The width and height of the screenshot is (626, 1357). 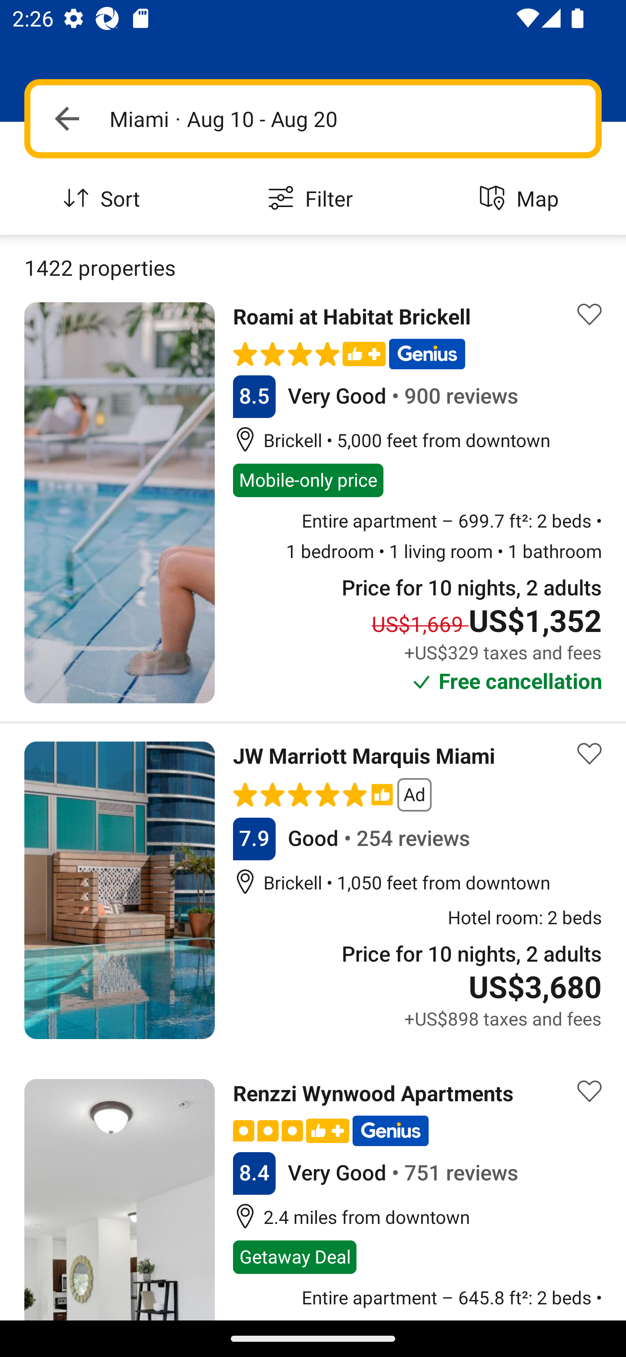 What do you see at coordinates (589, 1091) in the screenshot?
I see `Save property to list` at bounding box center [589, 1091].